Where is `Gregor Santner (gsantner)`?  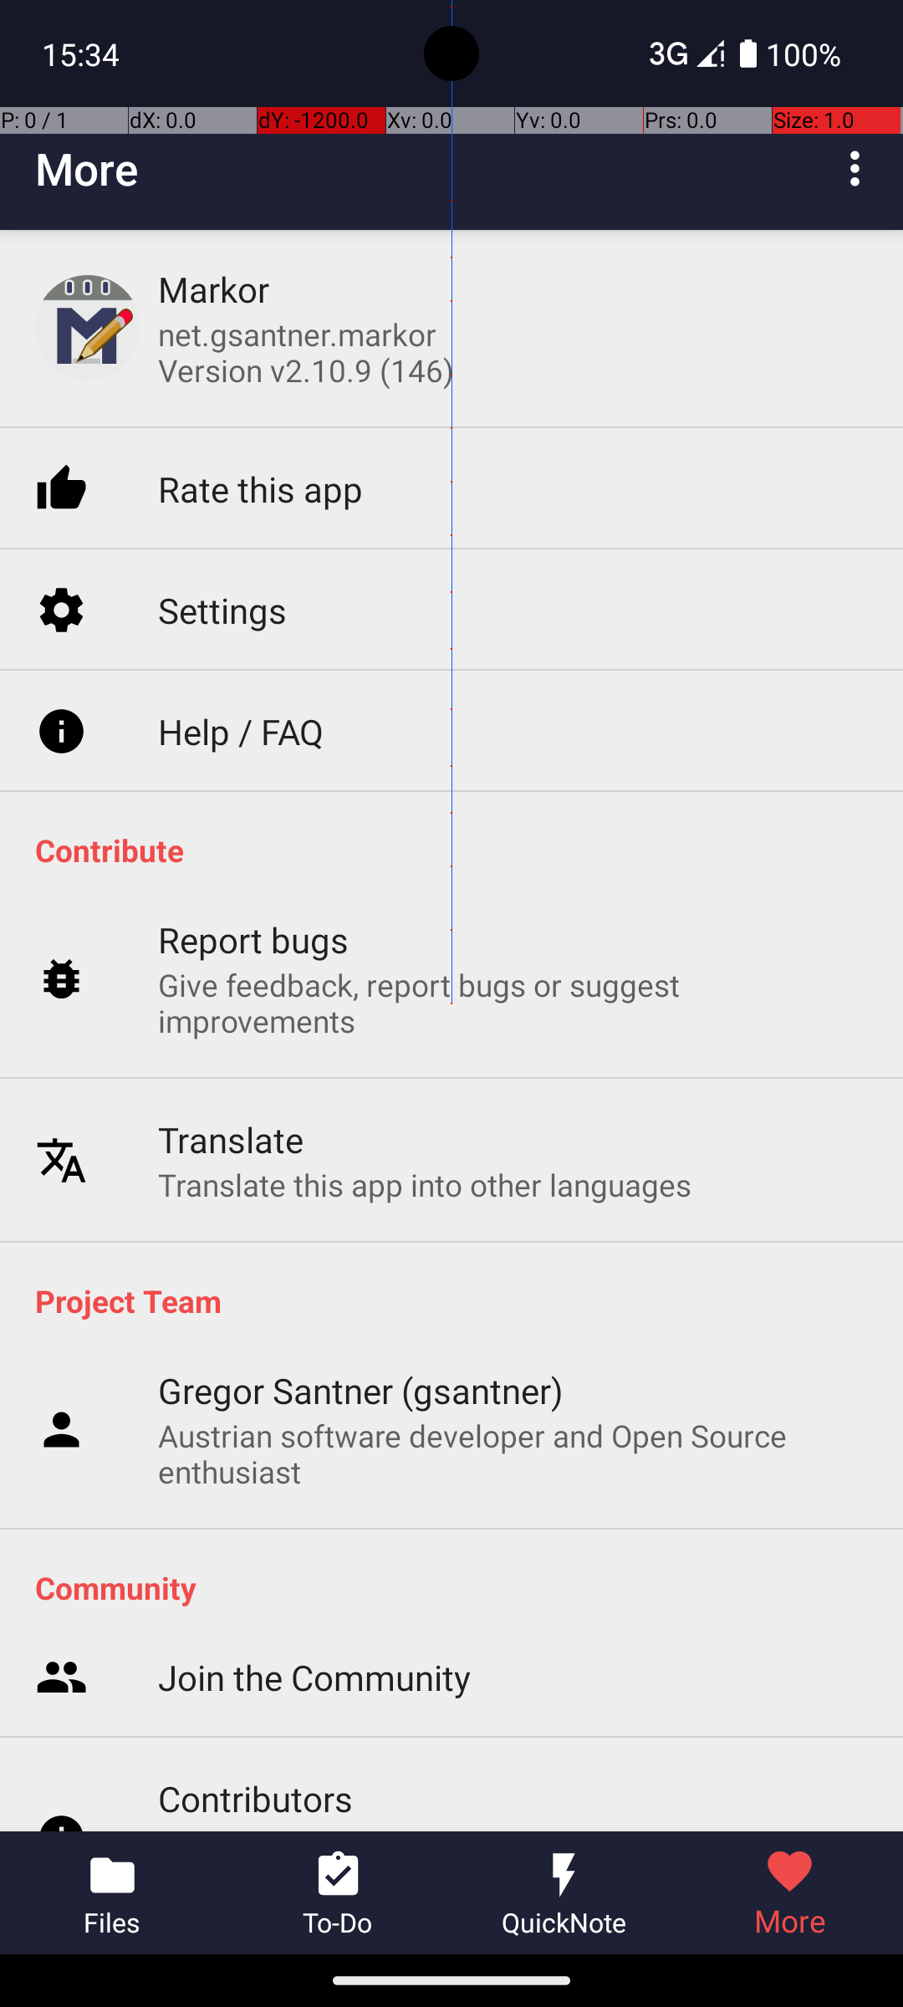
Gregor Santner (gsantner) is located at coordinates (361, 1390).